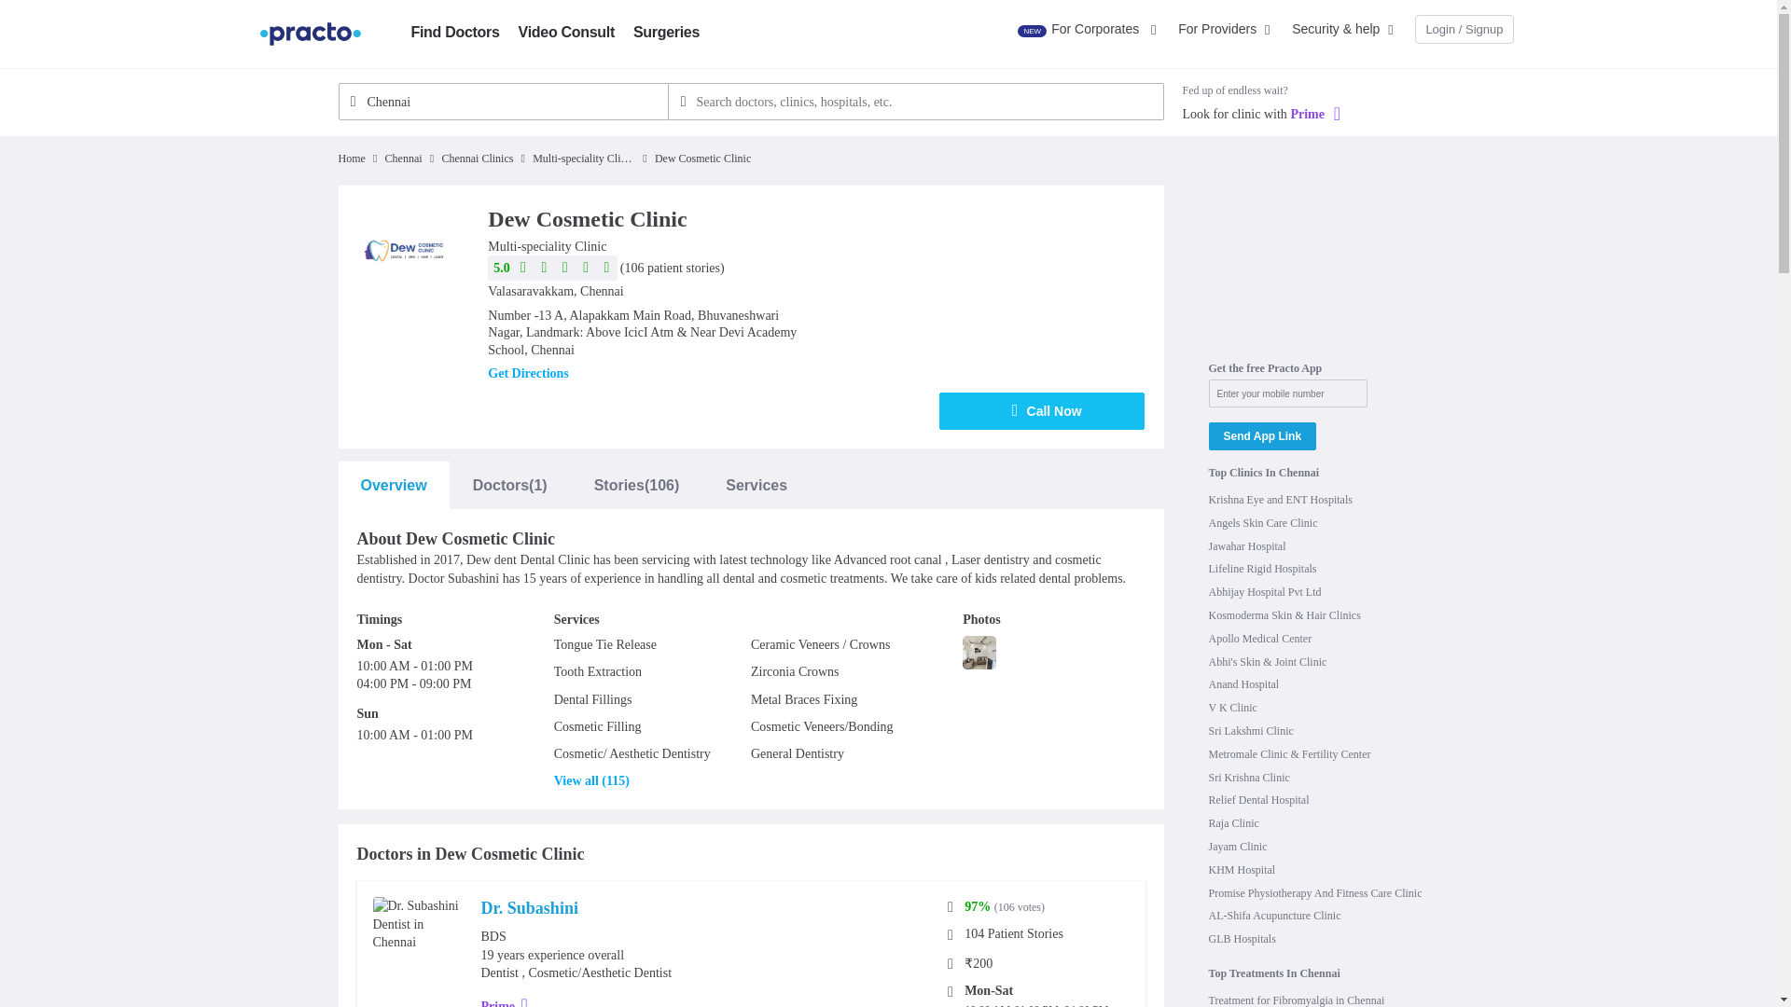 Image resolution: width=1791 pixels, height=1007 pixels. What do you see at coordinates (584, 159) in the screenshot?
I see `Multi-speciality Clinics` at bounding box center [584, 159].